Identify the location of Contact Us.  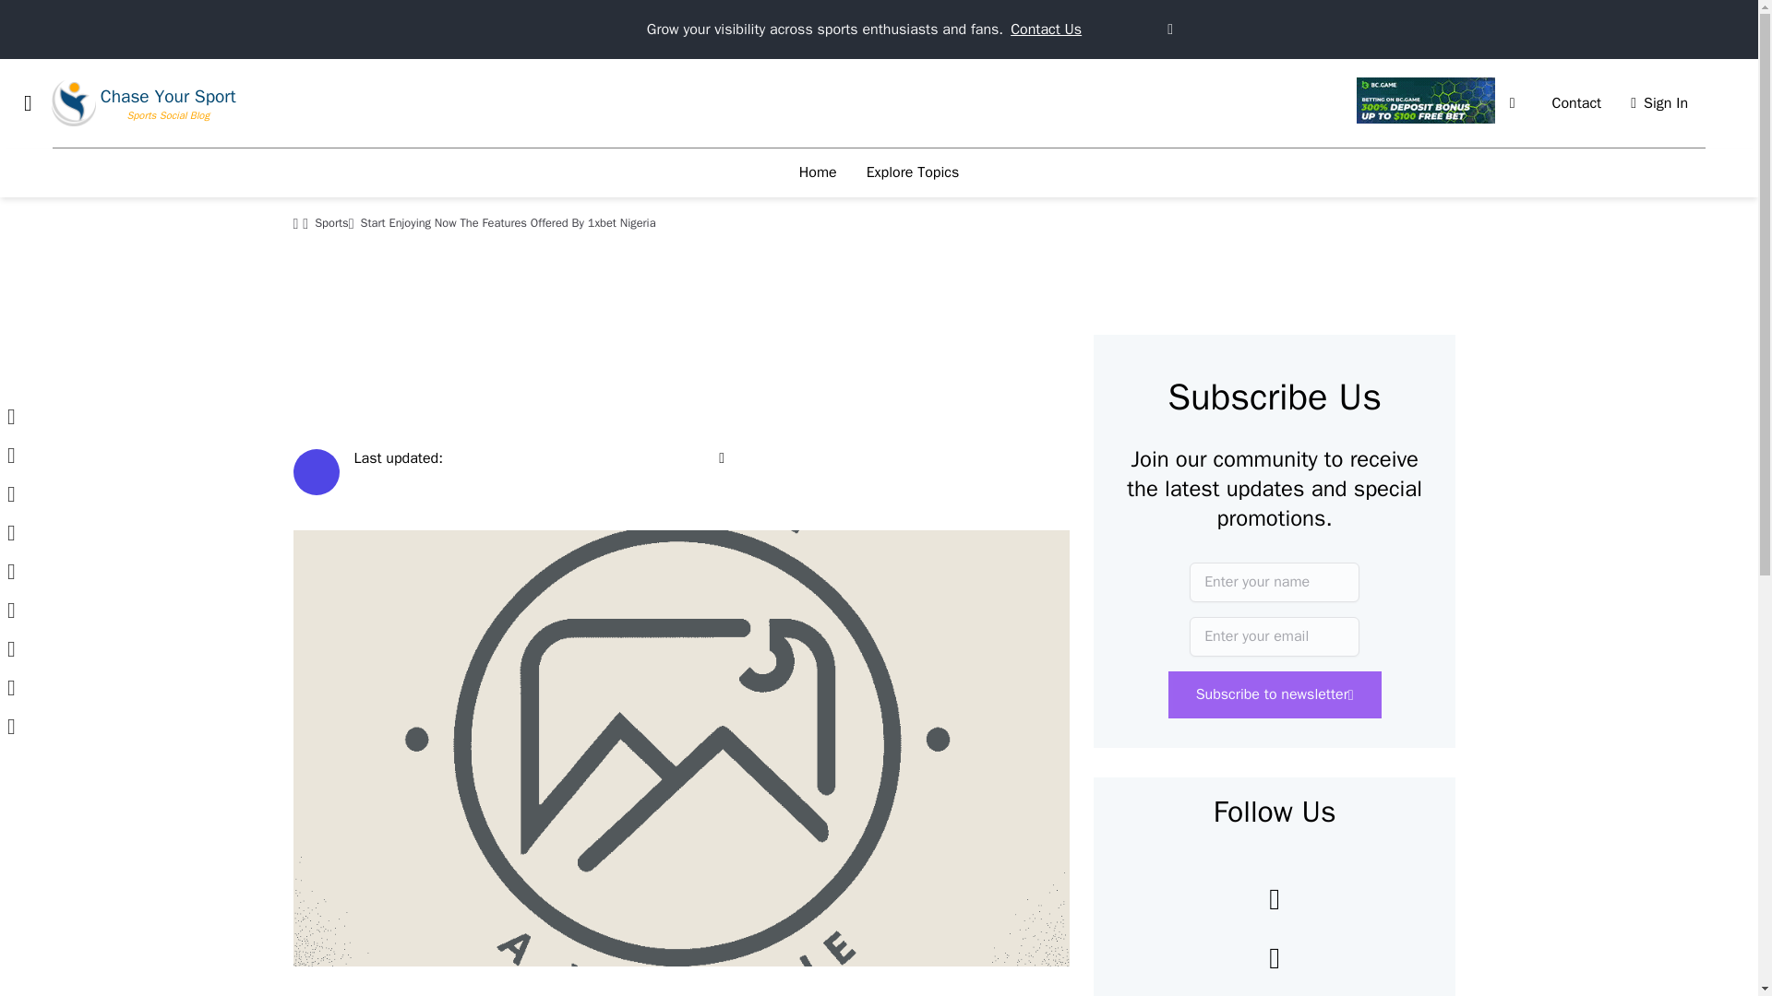
(1045, 30).